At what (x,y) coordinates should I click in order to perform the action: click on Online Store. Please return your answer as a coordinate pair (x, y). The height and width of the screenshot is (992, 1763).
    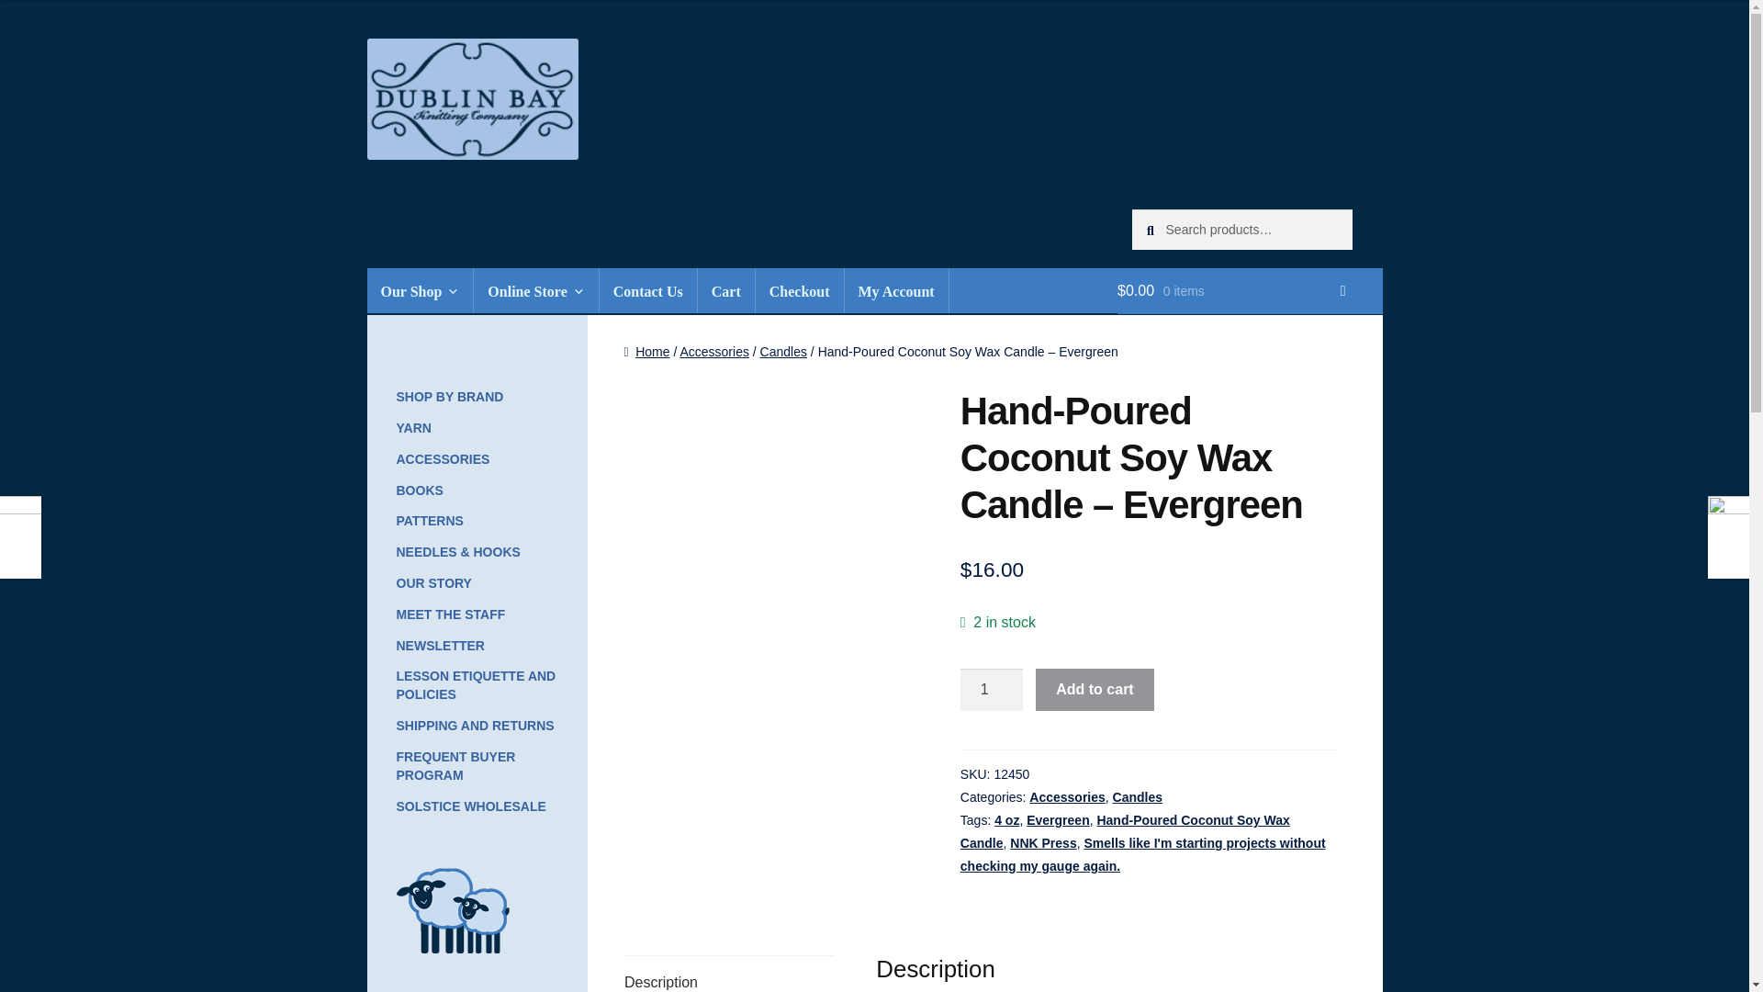
    Looking at the image, I should click on (535, 290).